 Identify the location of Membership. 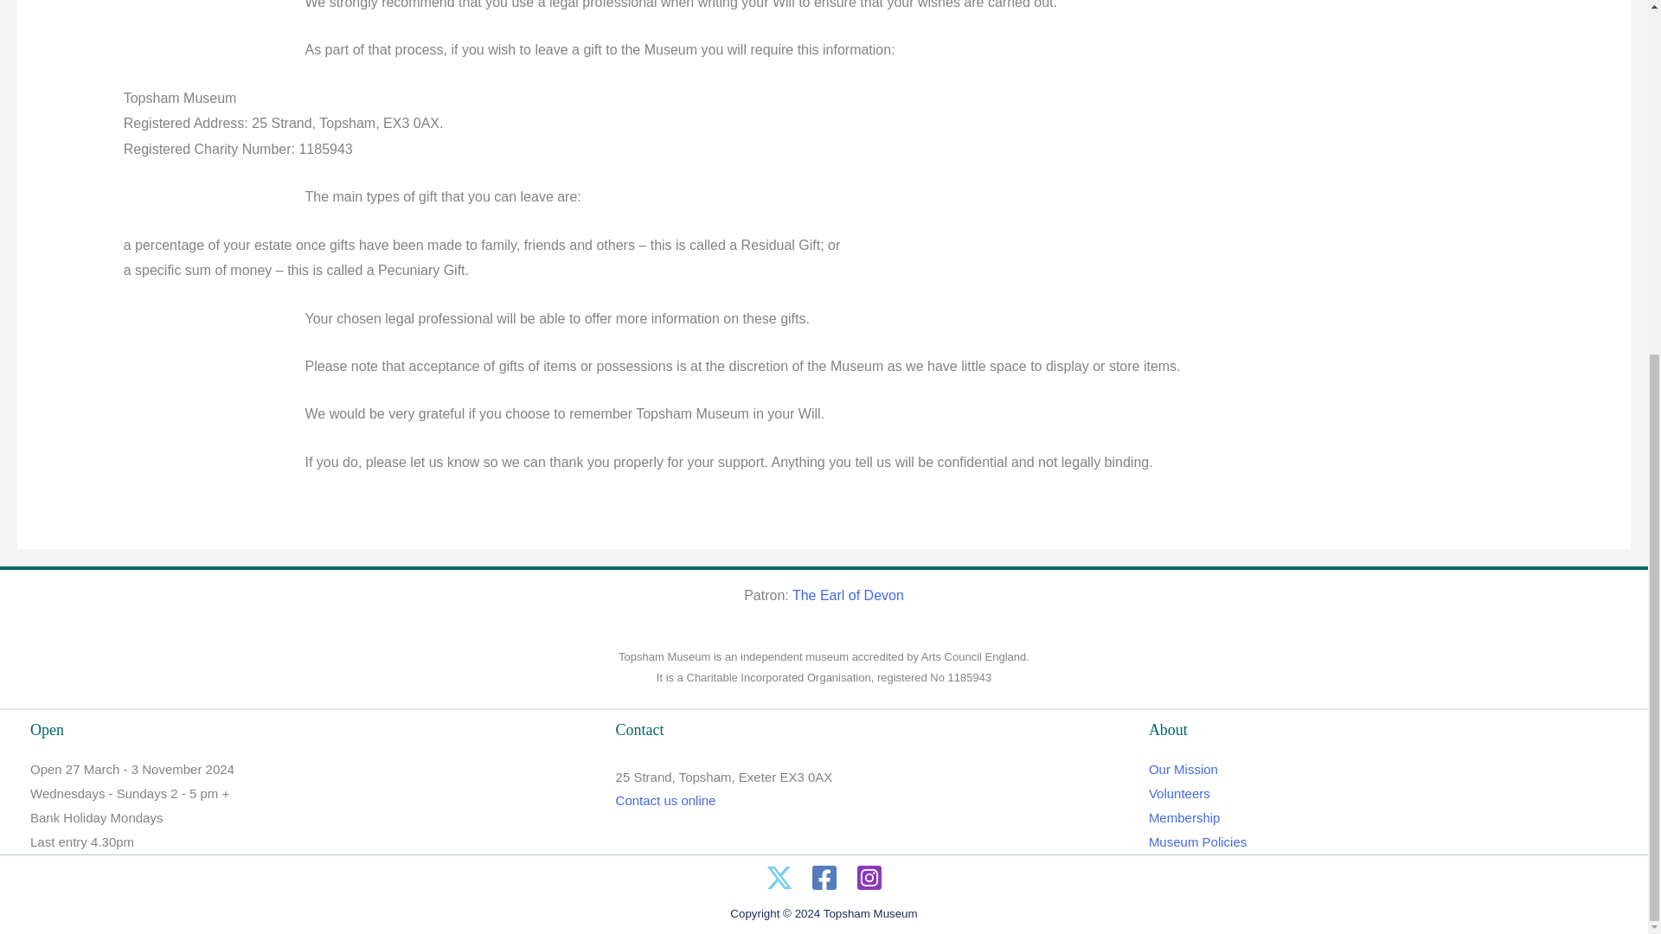
(1185, 817).